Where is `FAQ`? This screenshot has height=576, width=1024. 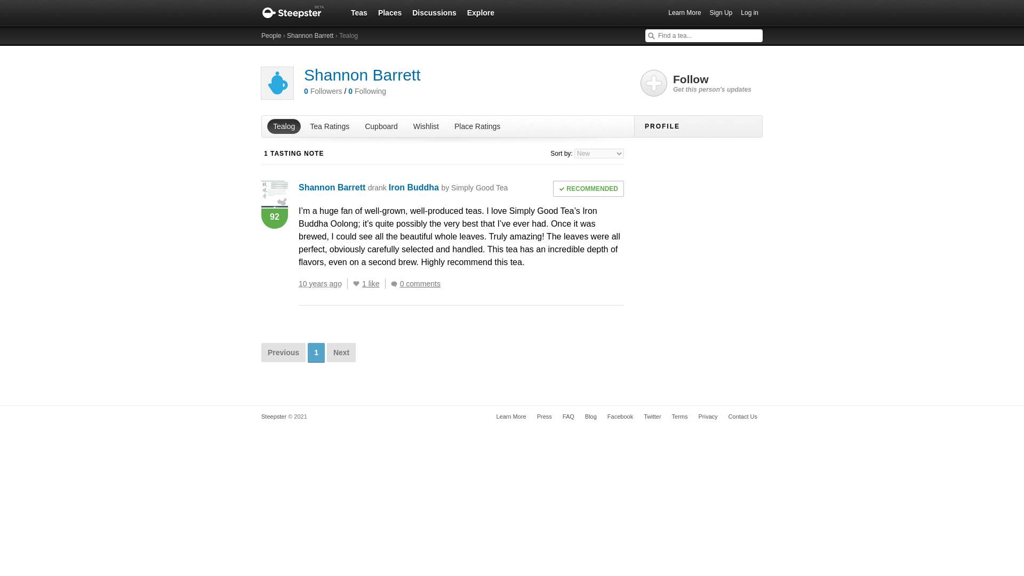
FAQ is located at coordinates (568, 416).